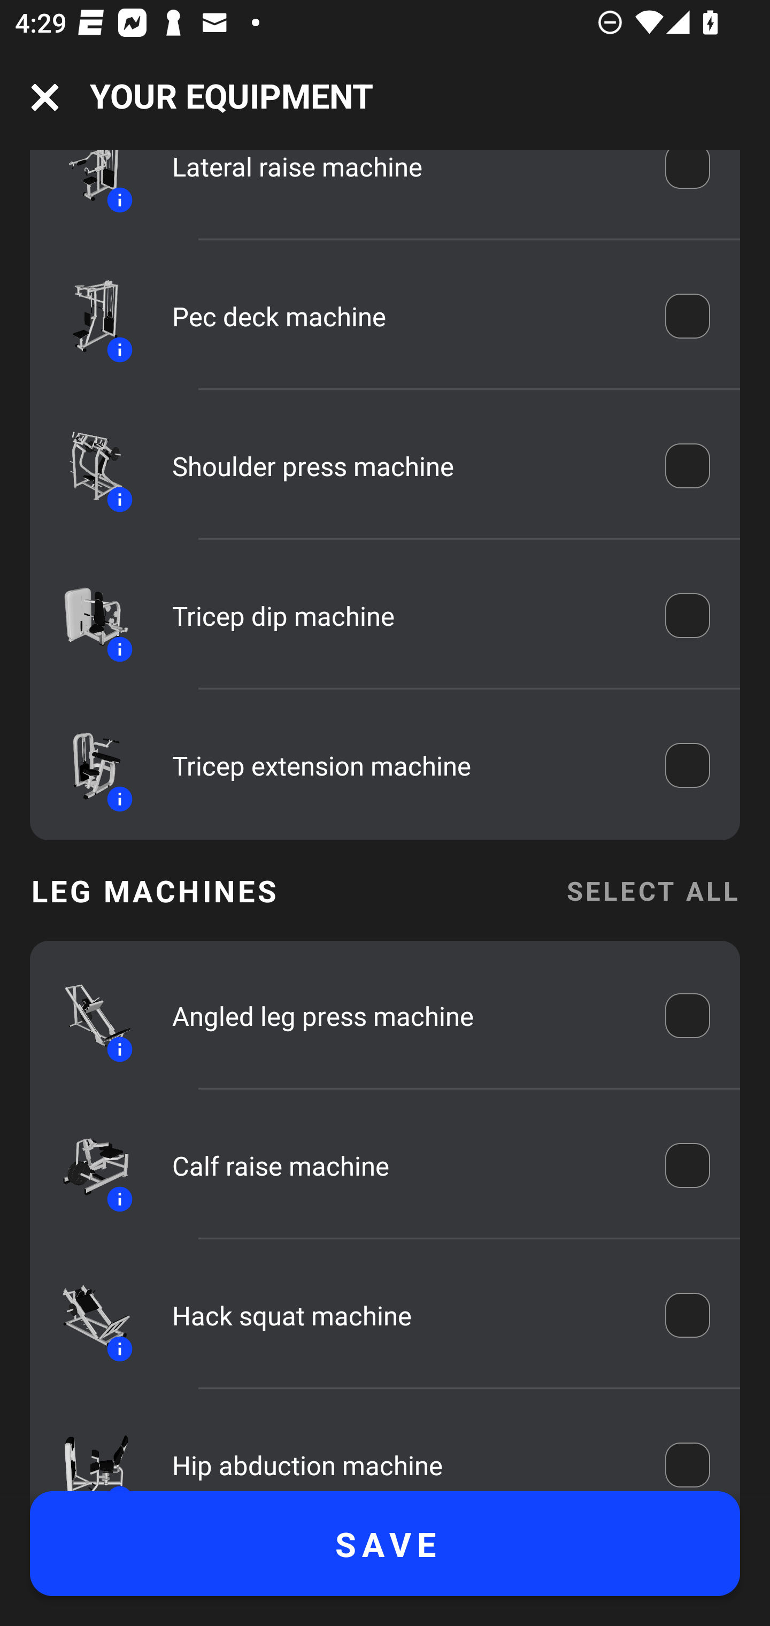 The image size is (770, 1626). Describe the element at coordinates (86, 1449) in the screenshot. I see `Equipment icon Information icon` at that location.